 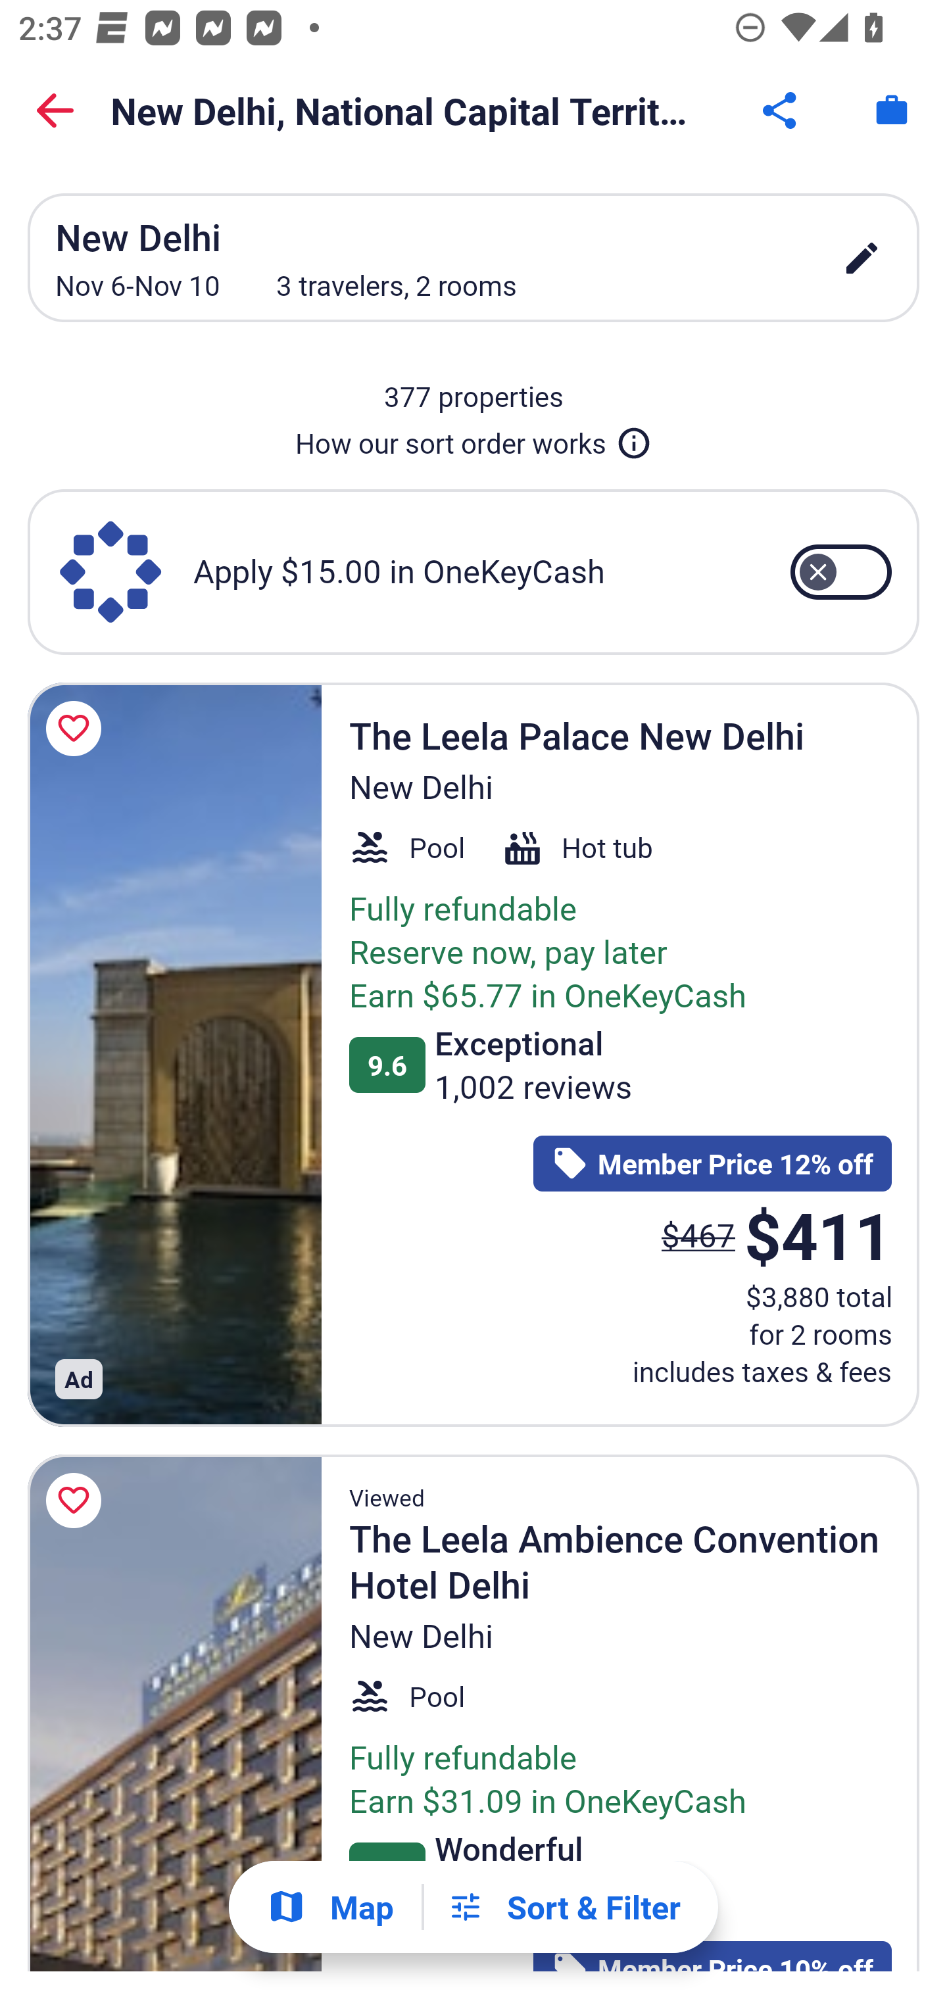 What do you see at coordinates (174, 1713) in the screenshot?
I see `The Leela Ambience Convention Hotel Delhi ` at bounding box center [174, 1713].